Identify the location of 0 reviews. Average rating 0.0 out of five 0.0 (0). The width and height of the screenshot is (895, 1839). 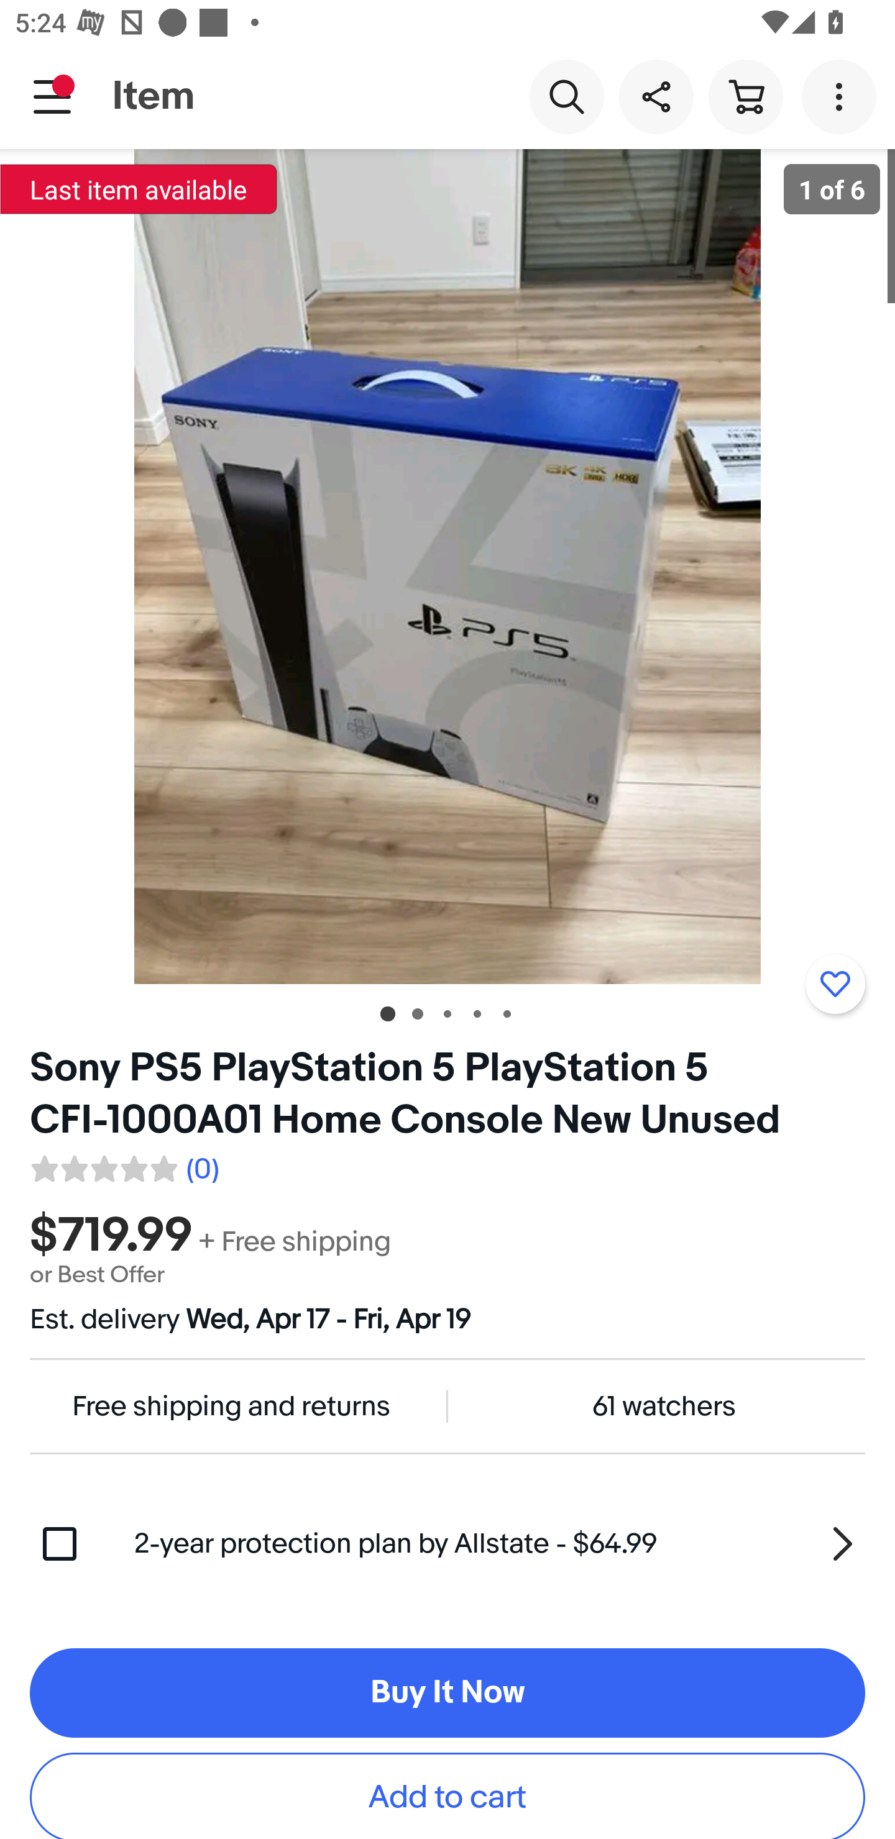
(124, 1166).